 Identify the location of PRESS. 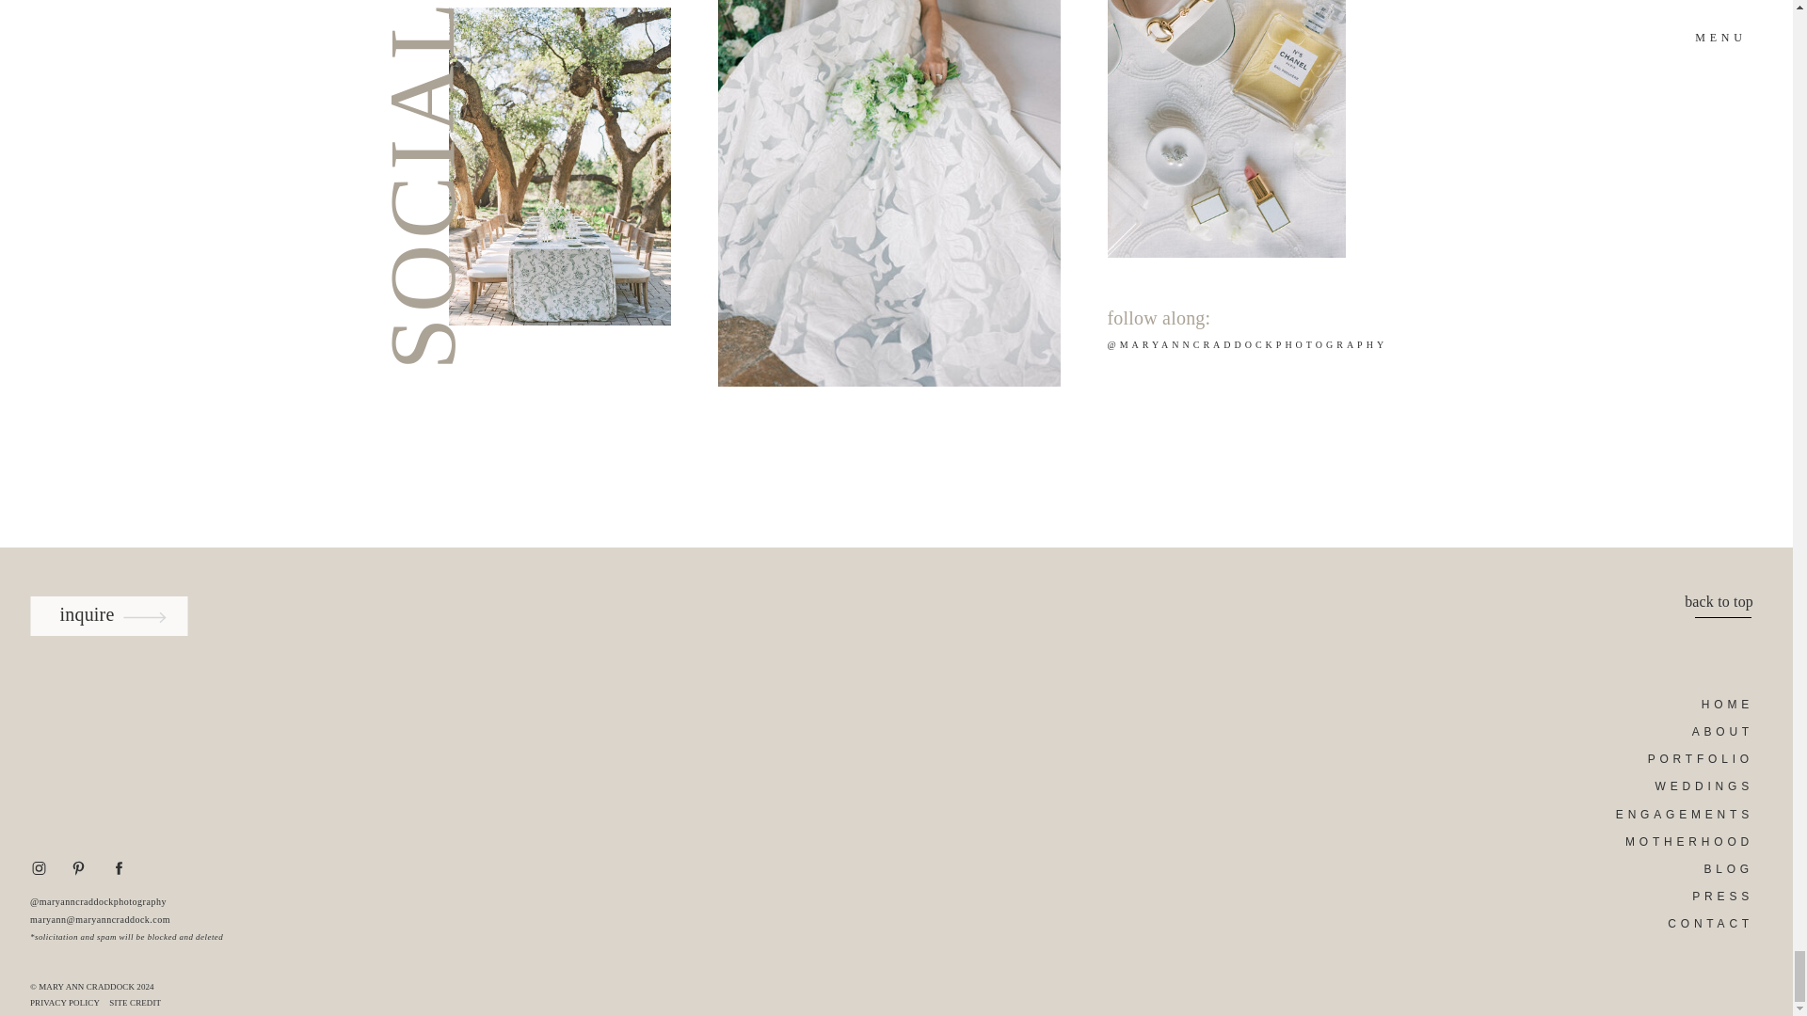
(1706, 895).